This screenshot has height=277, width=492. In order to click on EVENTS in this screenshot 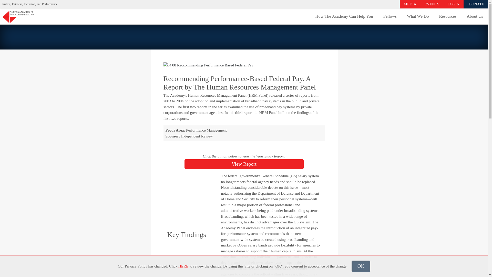, I will do `click(432, 4)`.